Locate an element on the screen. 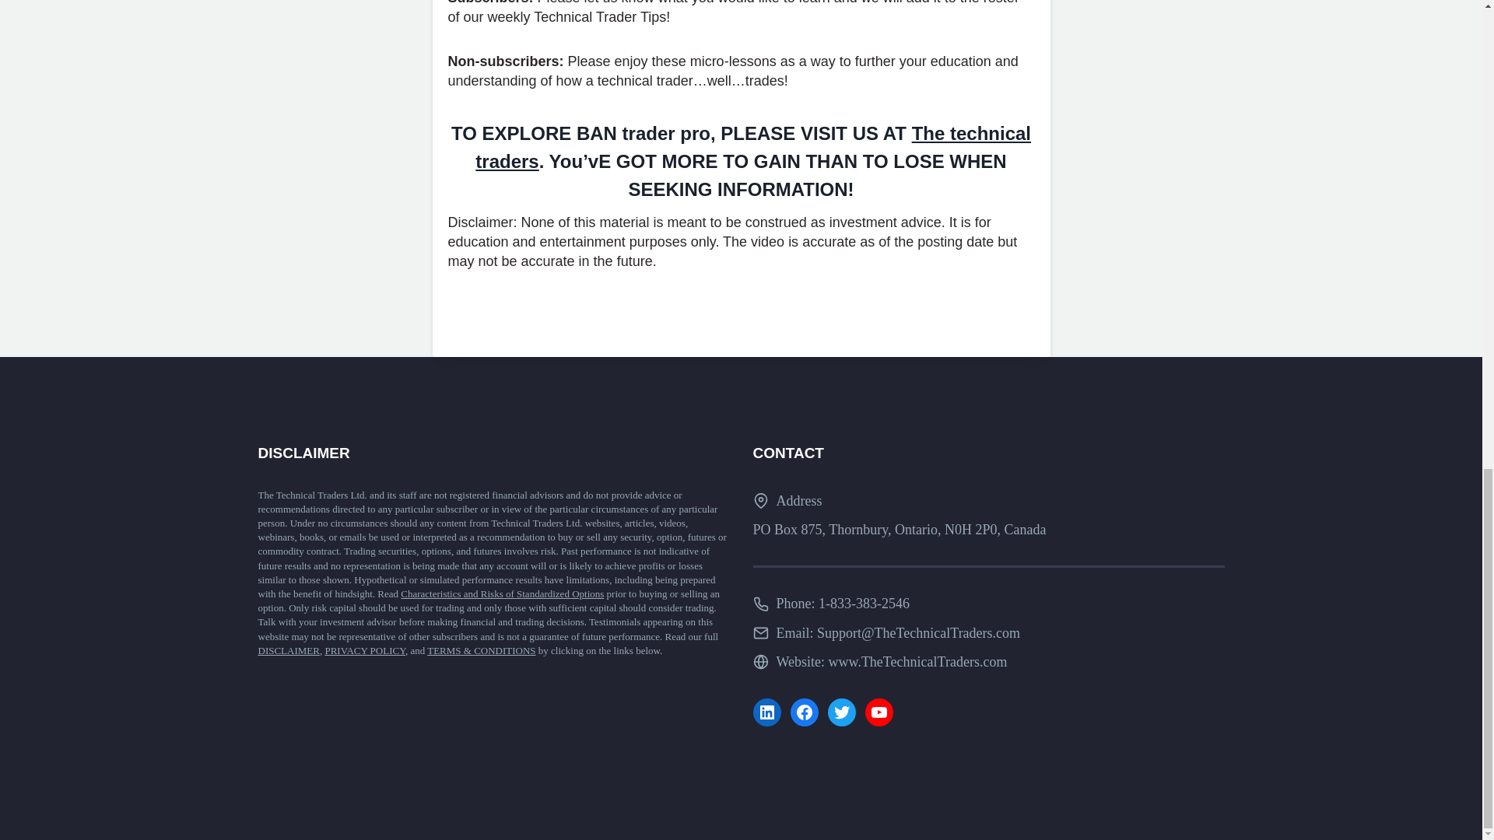 This screenshot has width=1494, height=840. Characteristics and Risks of Standardized Options is located at coordinates (501, 594).